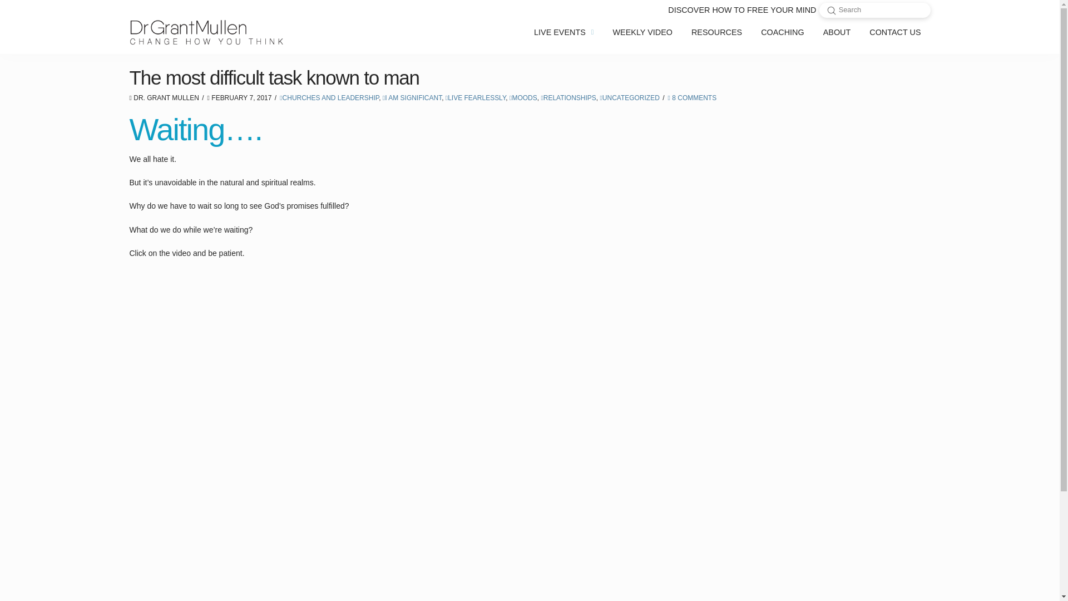 This screenshot has height=601, width=1068. What do you see at coordinates (629, 97) in the screenshot?
I see `UNCATEGORIZED` at bounding box center [629, 97].